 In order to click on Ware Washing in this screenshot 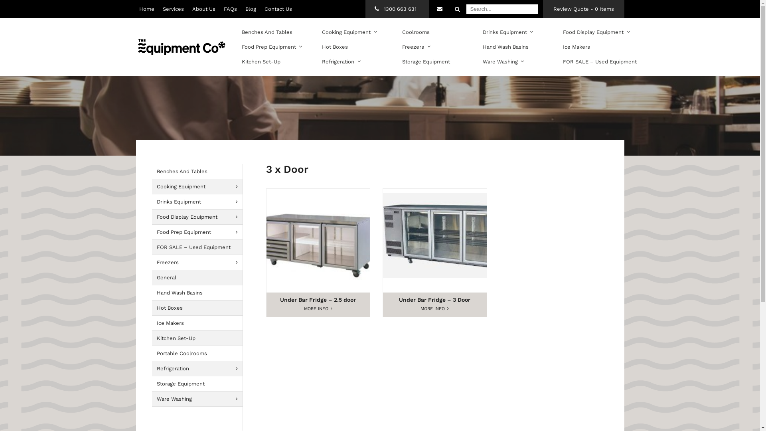, I will do `click(502, 61)`.